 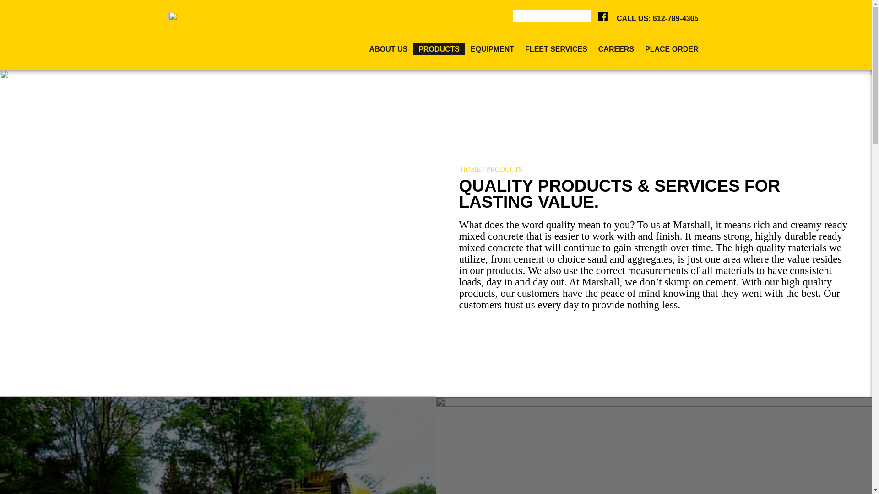 What do you see at coordinates (11, 5) in the screenshot?
I see `Search` at bounding box center [11, 5].